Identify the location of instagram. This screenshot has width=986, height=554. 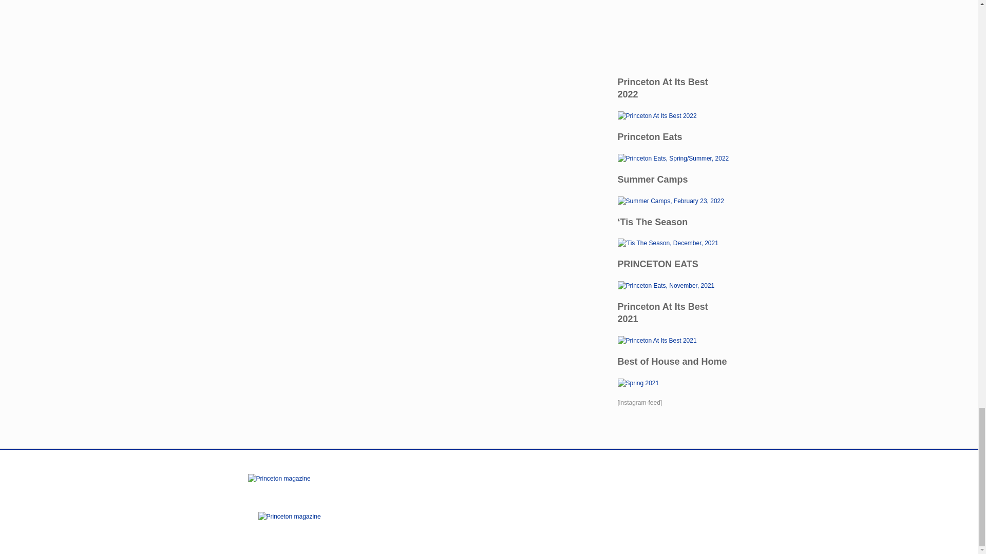
(547, 484).